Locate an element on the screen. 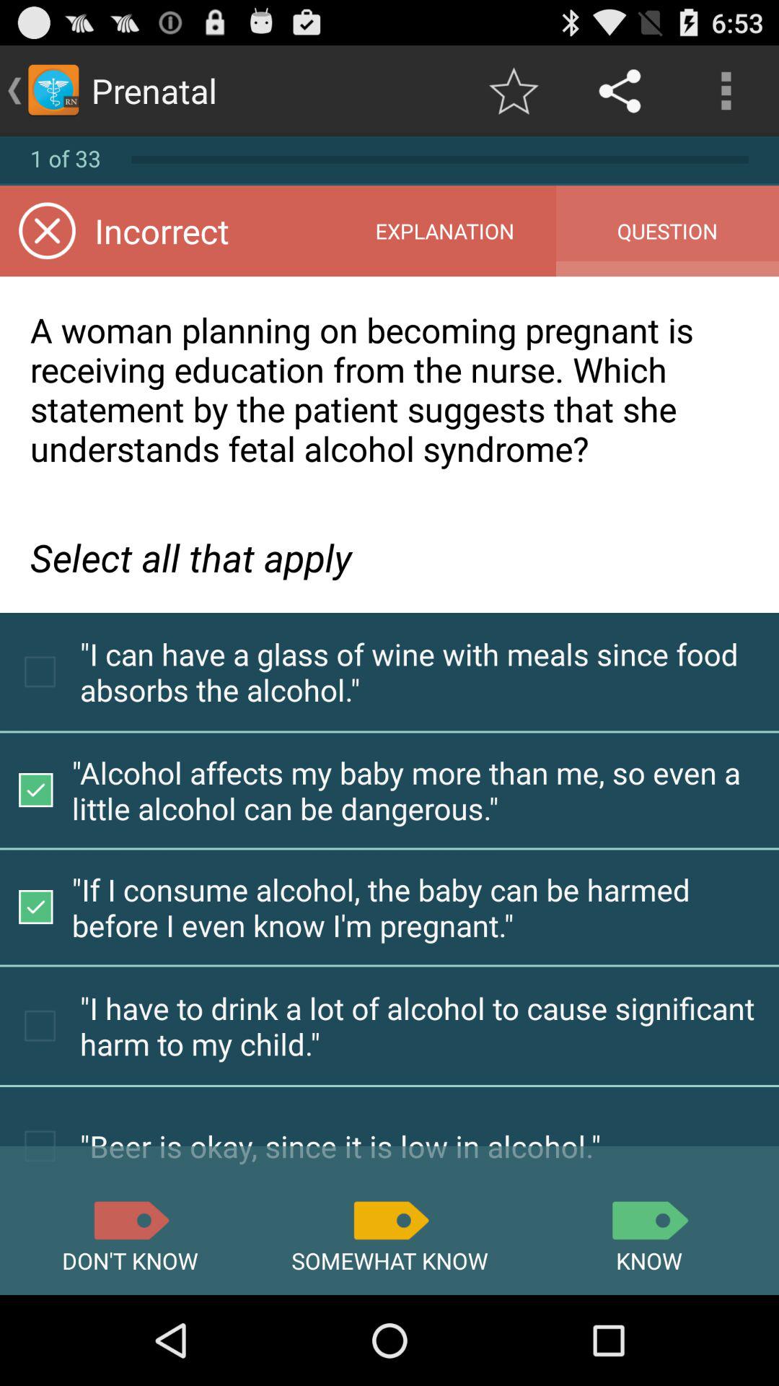 Image resolution: width=779 pixels, height=1386 pixels. select icon below beer is okay icon is located at coordinates (649, 1220).